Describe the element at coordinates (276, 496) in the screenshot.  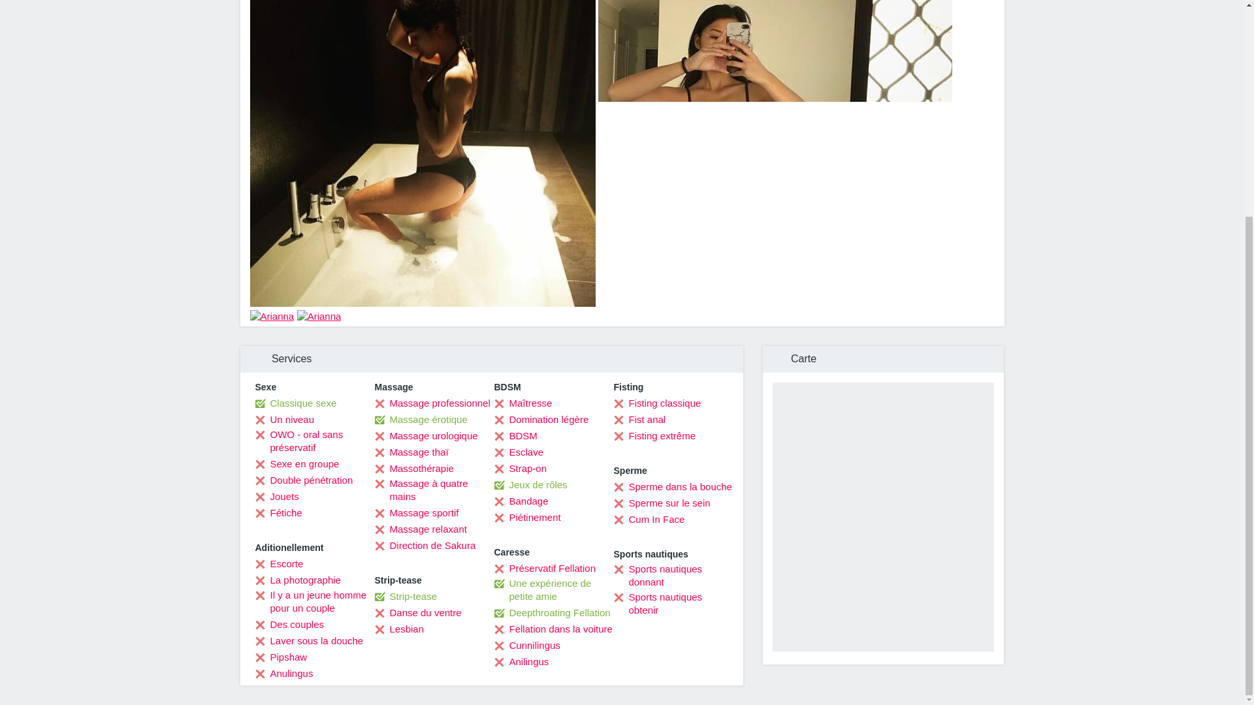
I see `Jouets` at that location.